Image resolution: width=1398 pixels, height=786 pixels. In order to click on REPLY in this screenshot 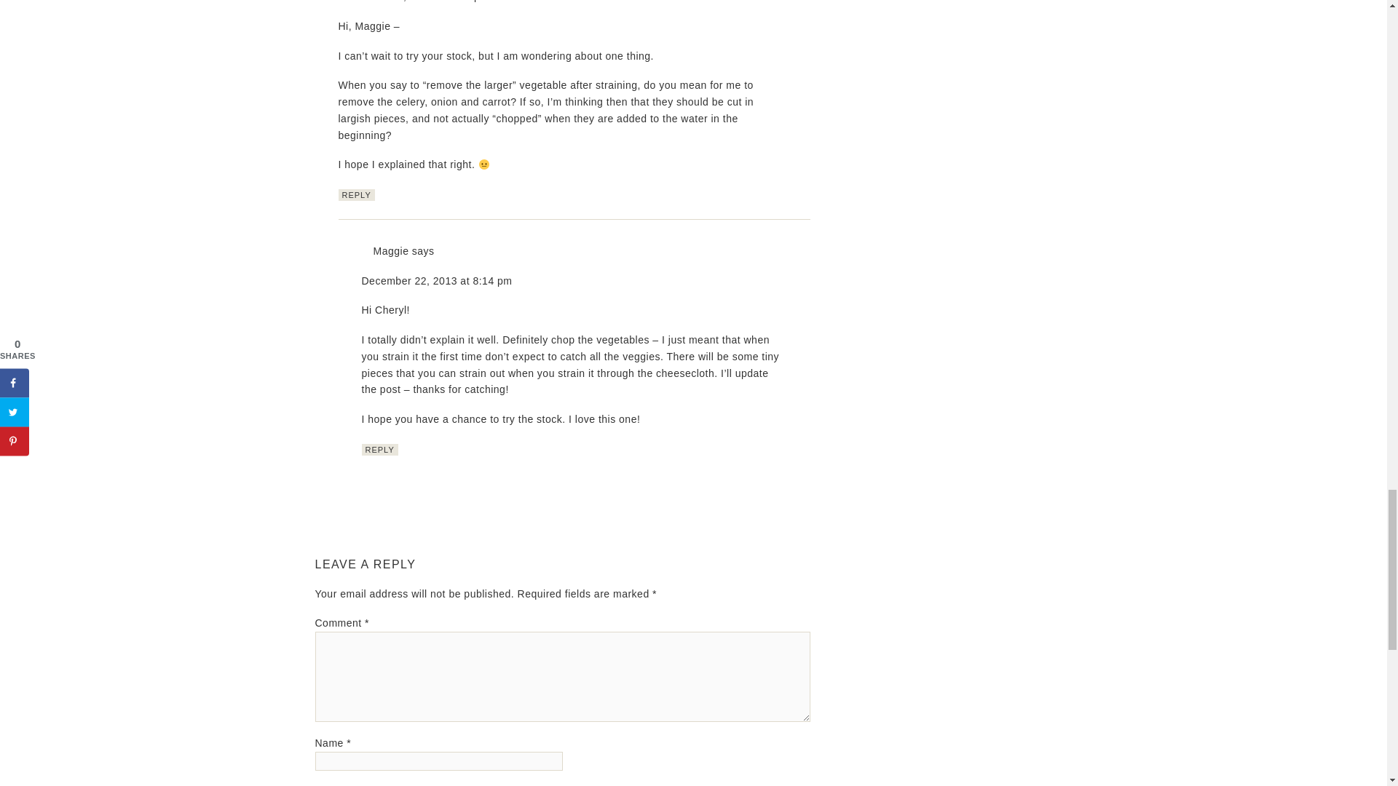, I will do `click(379, 450)`.